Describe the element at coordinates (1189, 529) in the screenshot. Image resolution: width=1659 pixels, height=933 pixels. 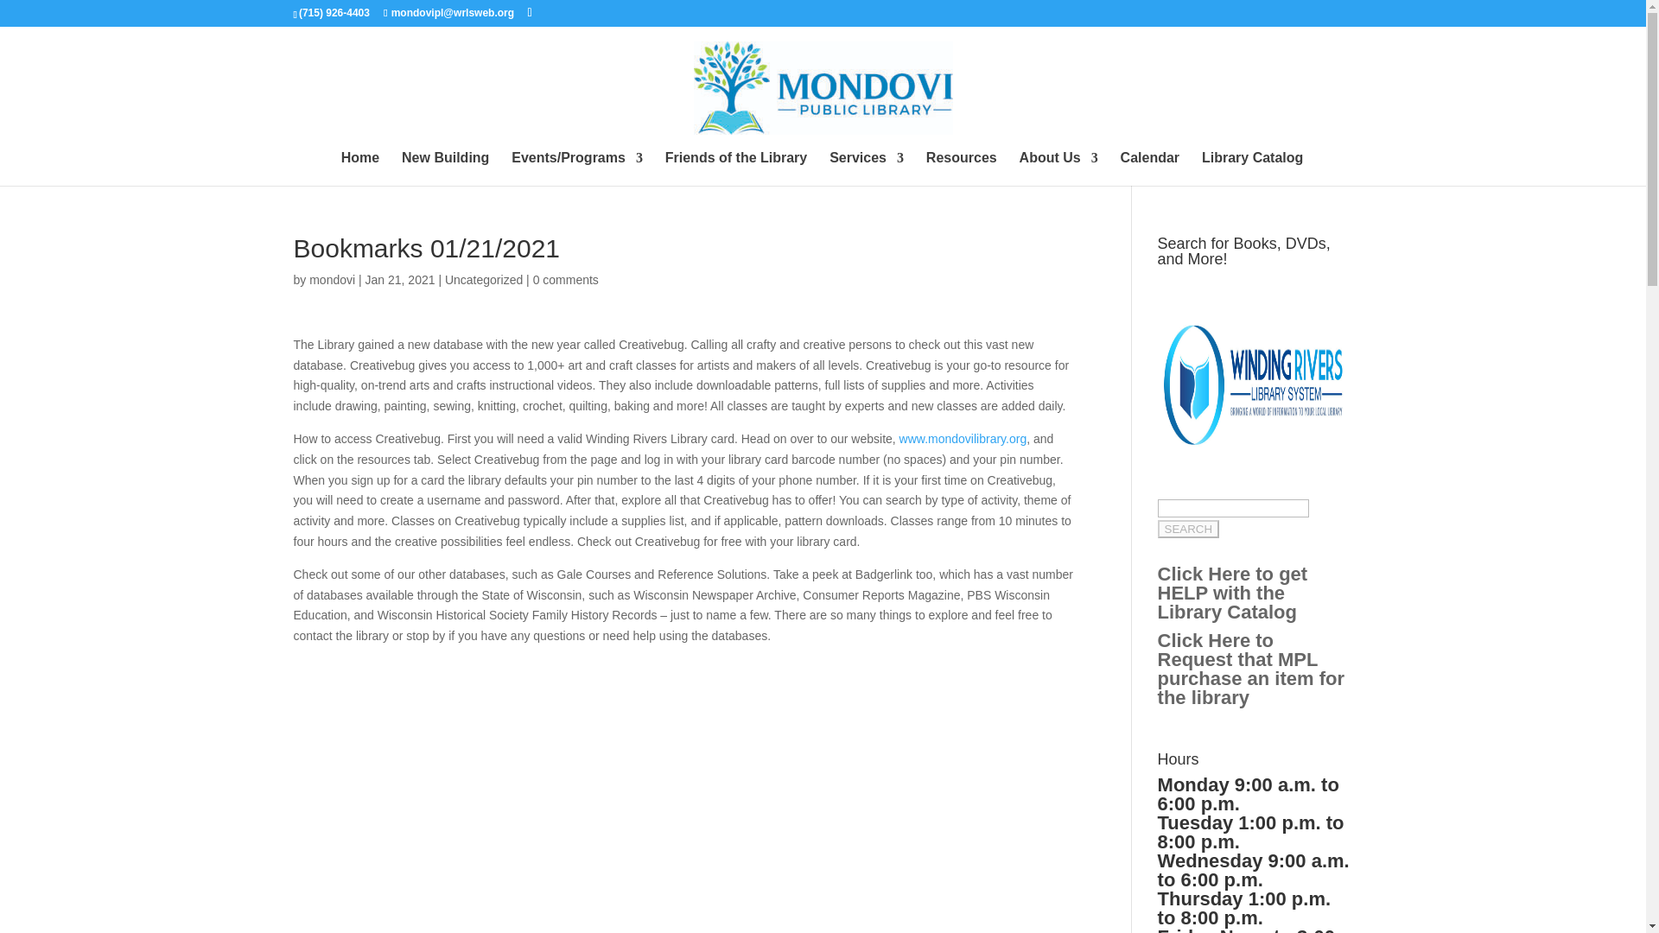
I see `SEARCH` at that location.